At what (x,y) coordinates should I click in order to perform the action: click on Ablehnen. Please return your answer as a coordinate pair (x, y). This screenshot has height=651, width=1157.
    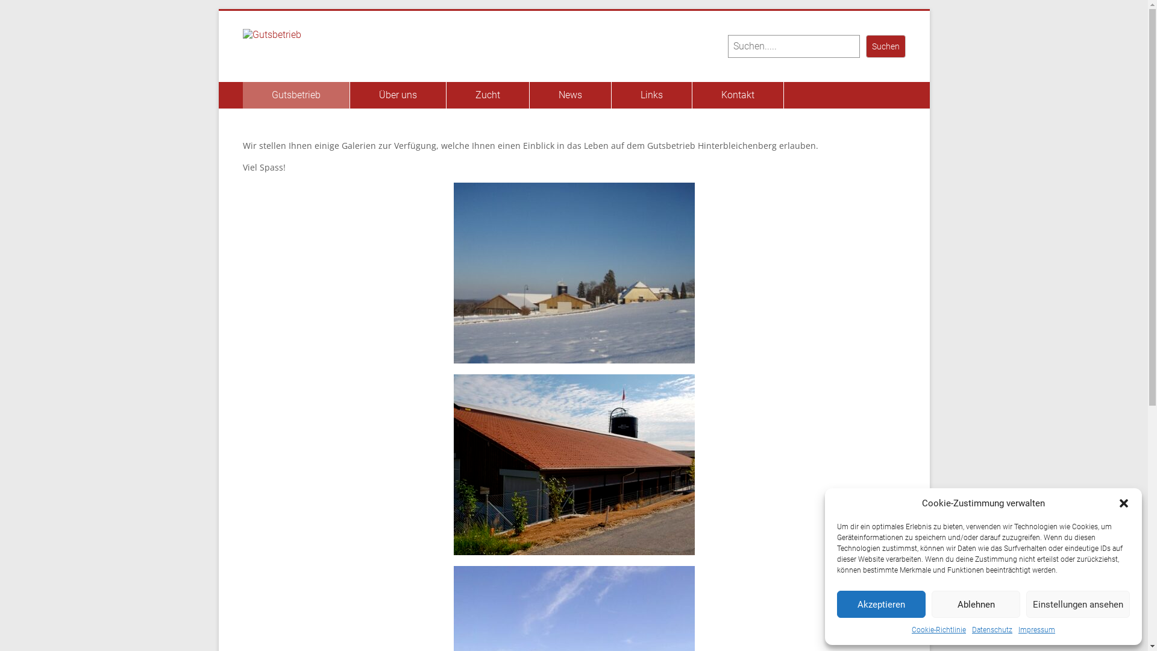
    Looking at the image, I should click on (976, 604).